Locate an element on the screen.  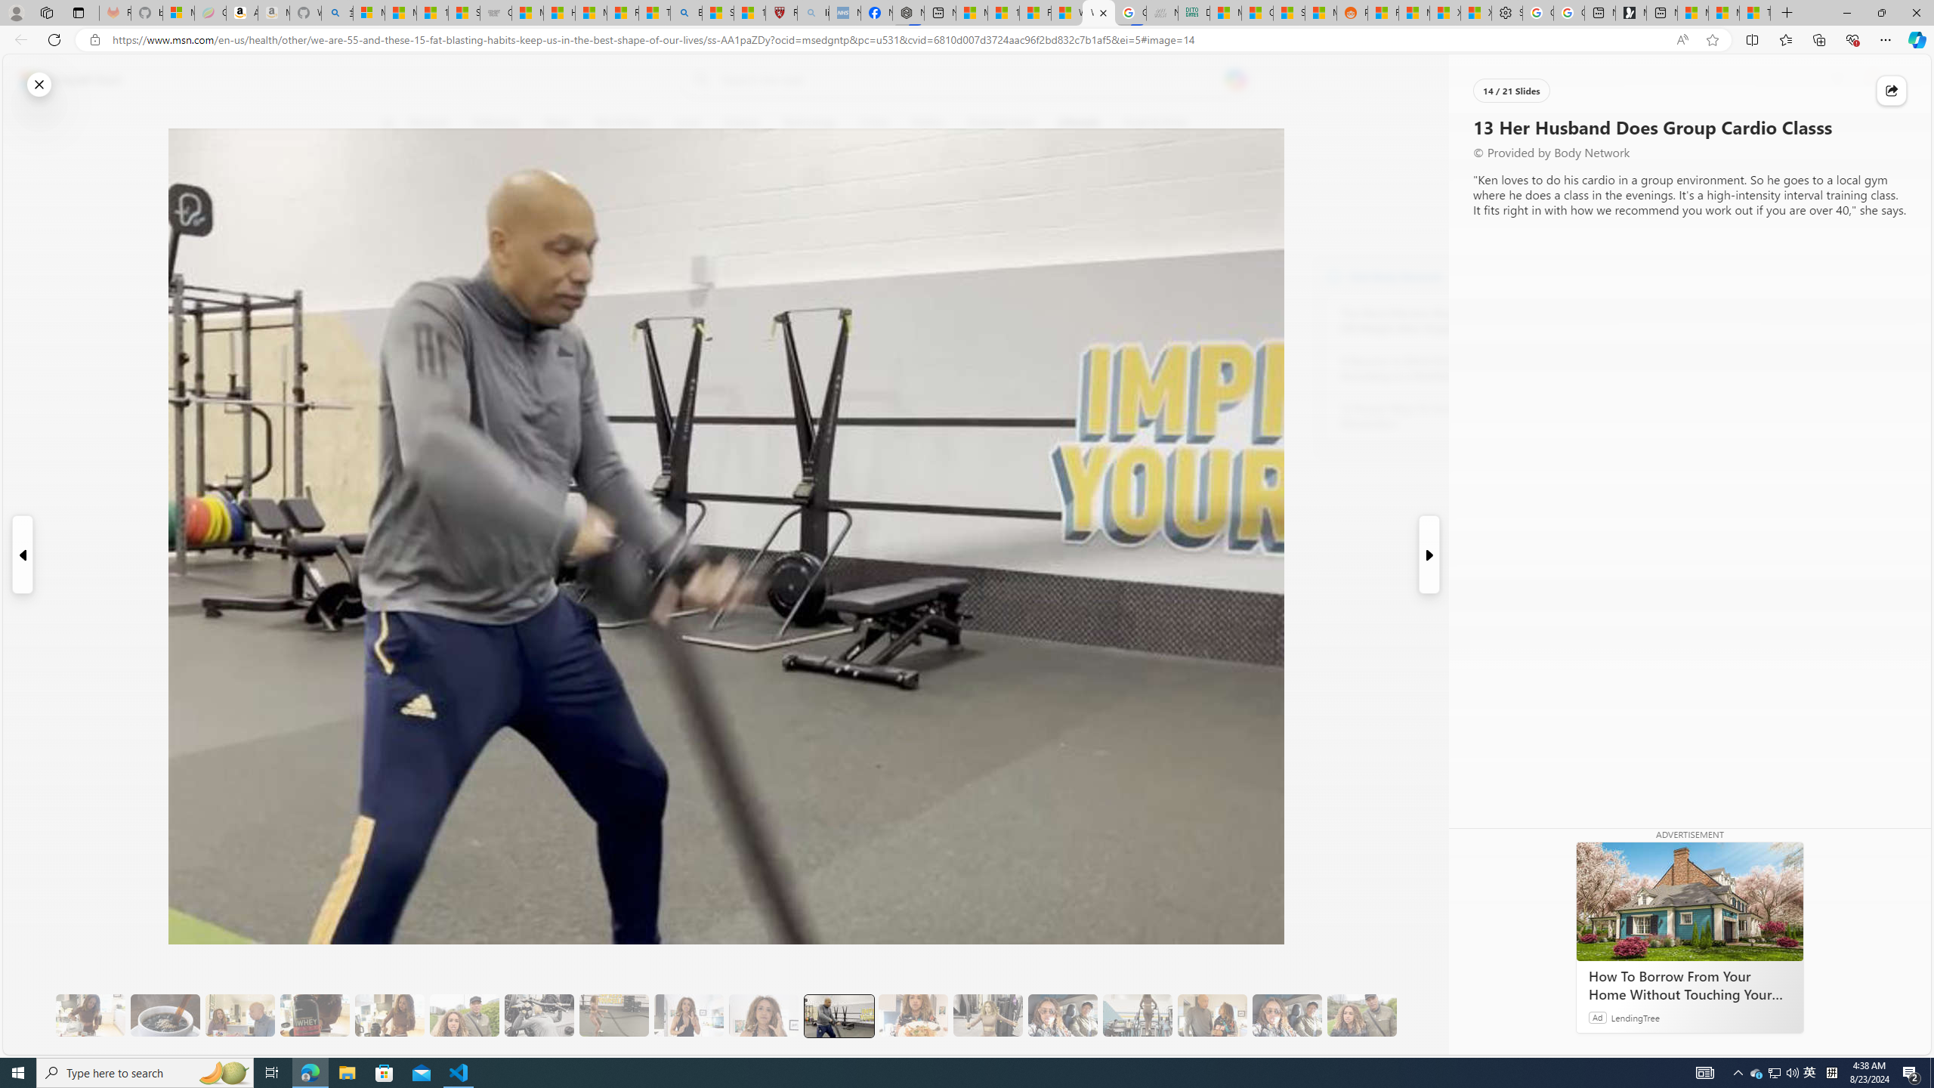
Class: at-item immersive is located at coordinates (1892, 91).